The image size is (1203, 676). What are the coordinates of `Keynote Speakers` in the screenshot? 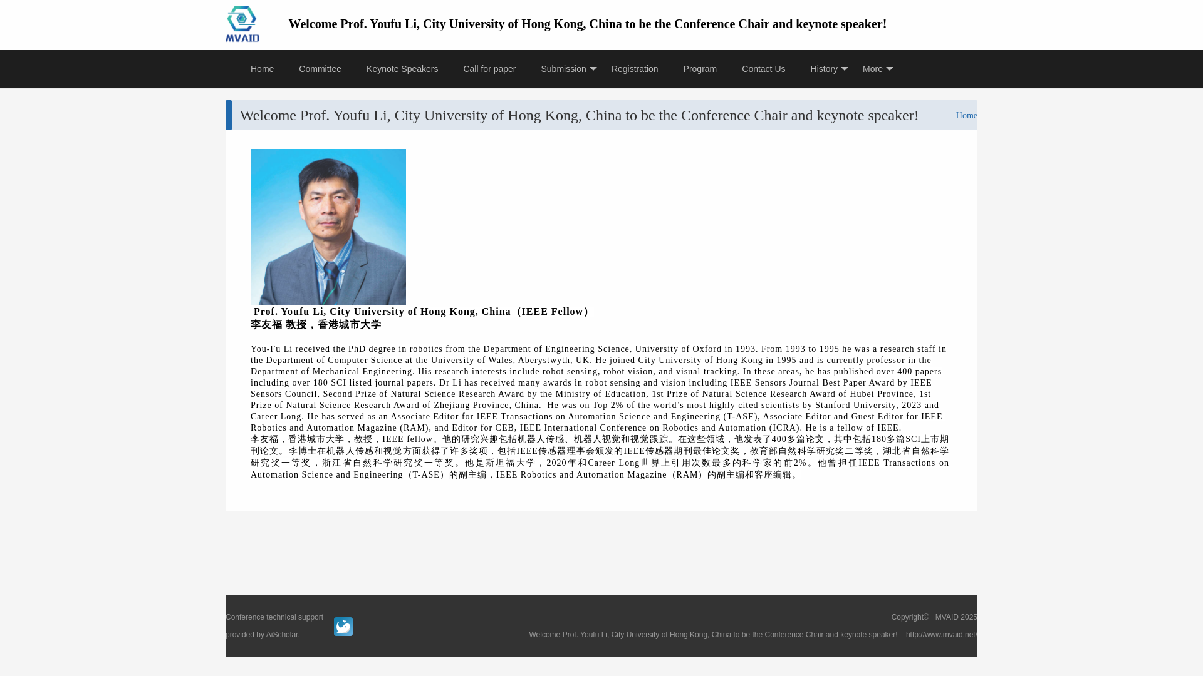 It's located at (402, 69).